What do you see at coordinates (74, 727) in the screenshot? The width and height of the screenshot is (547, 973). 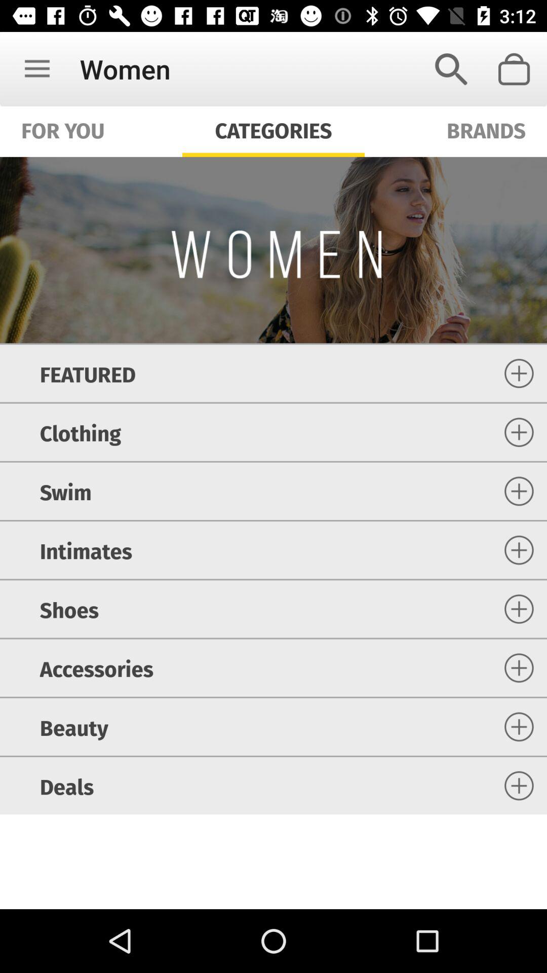 I see `choose item below the accessories` at bounding box center [74, 727].